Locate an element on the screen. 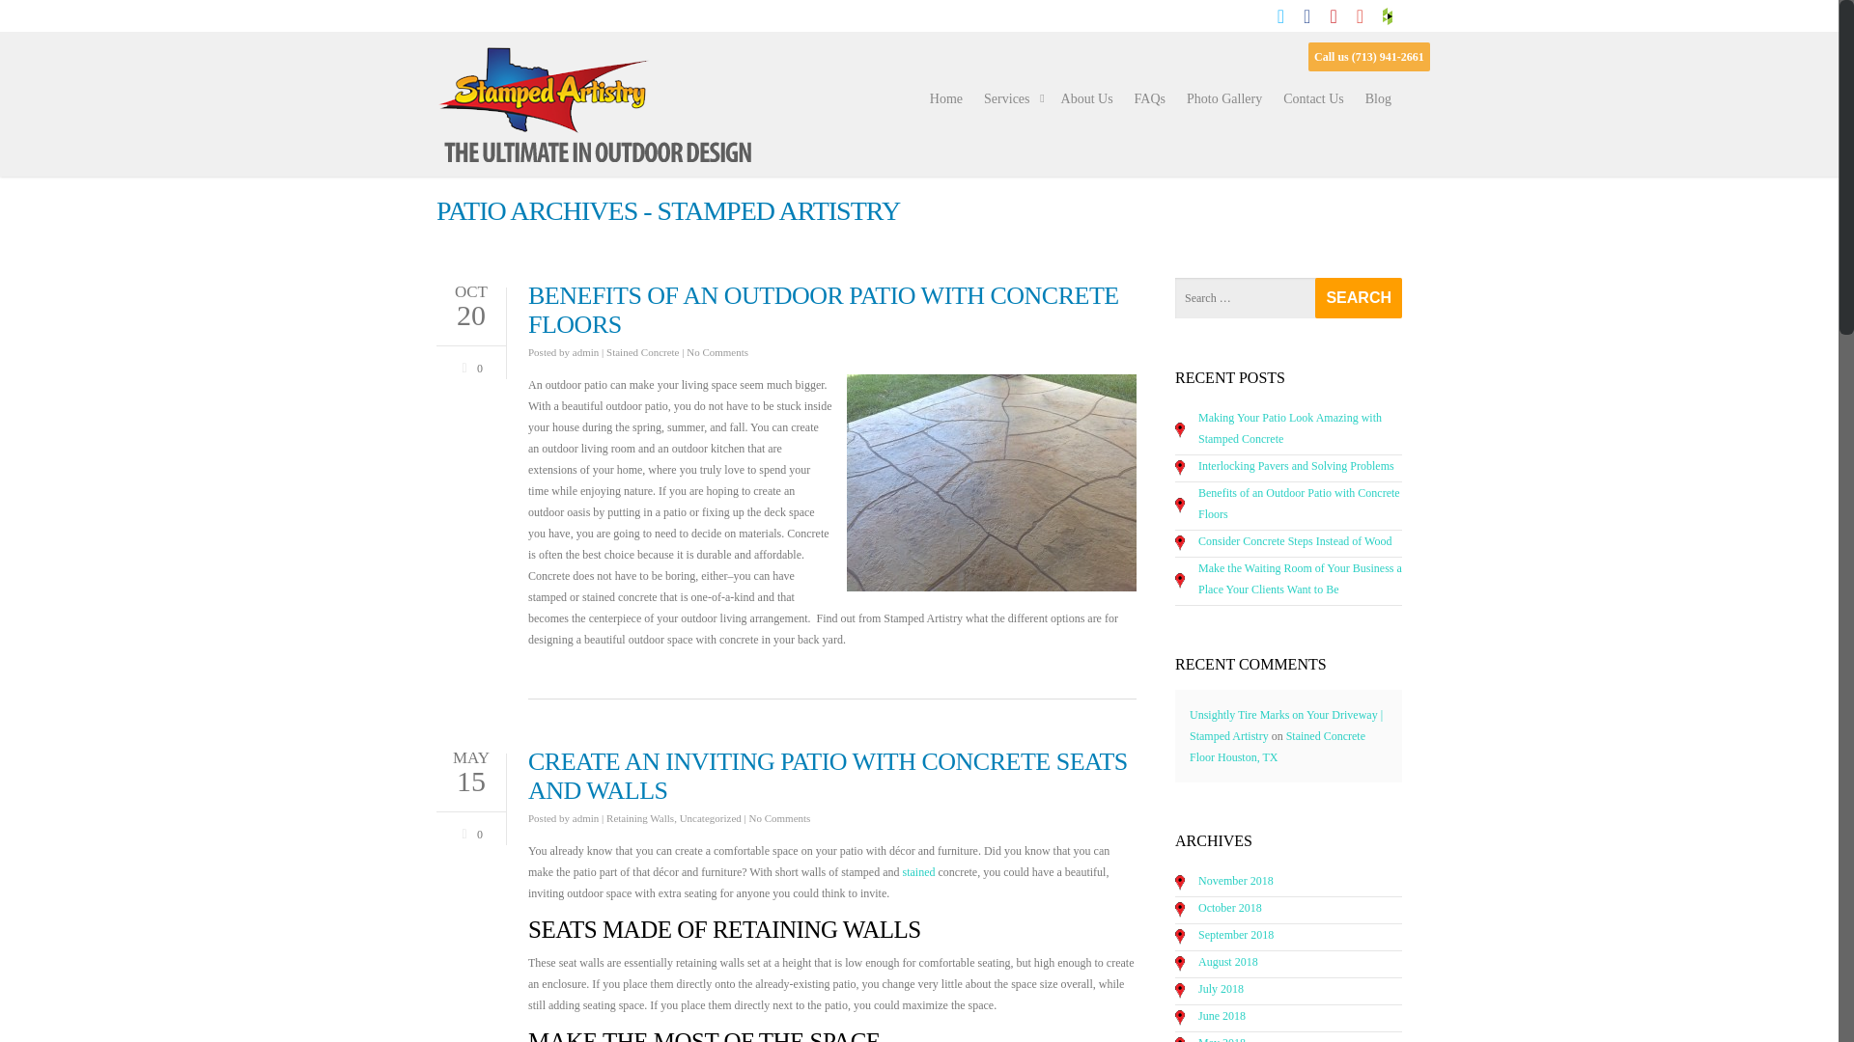 This screenshot has height=1042, width=1854. Posts by admin is located at coordinates (585, 351).